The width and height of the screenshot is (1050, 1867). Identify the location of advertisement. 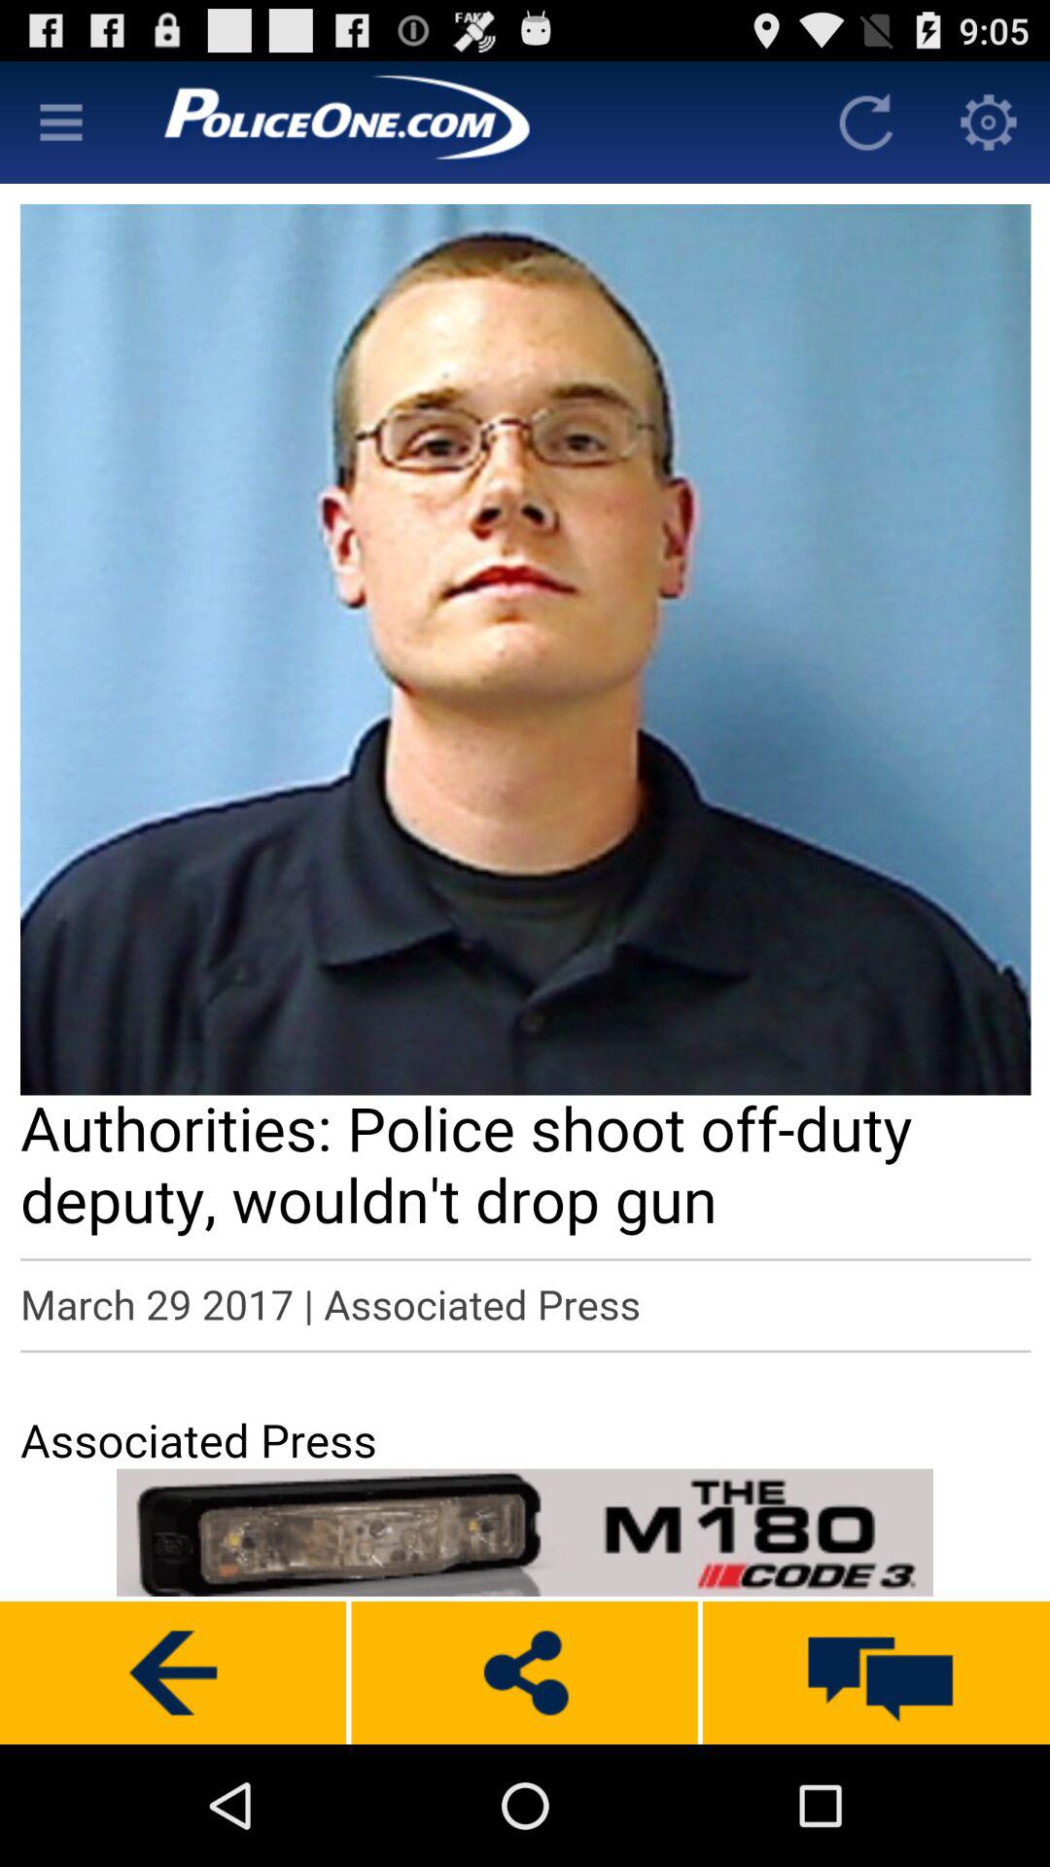
(525, 1532).